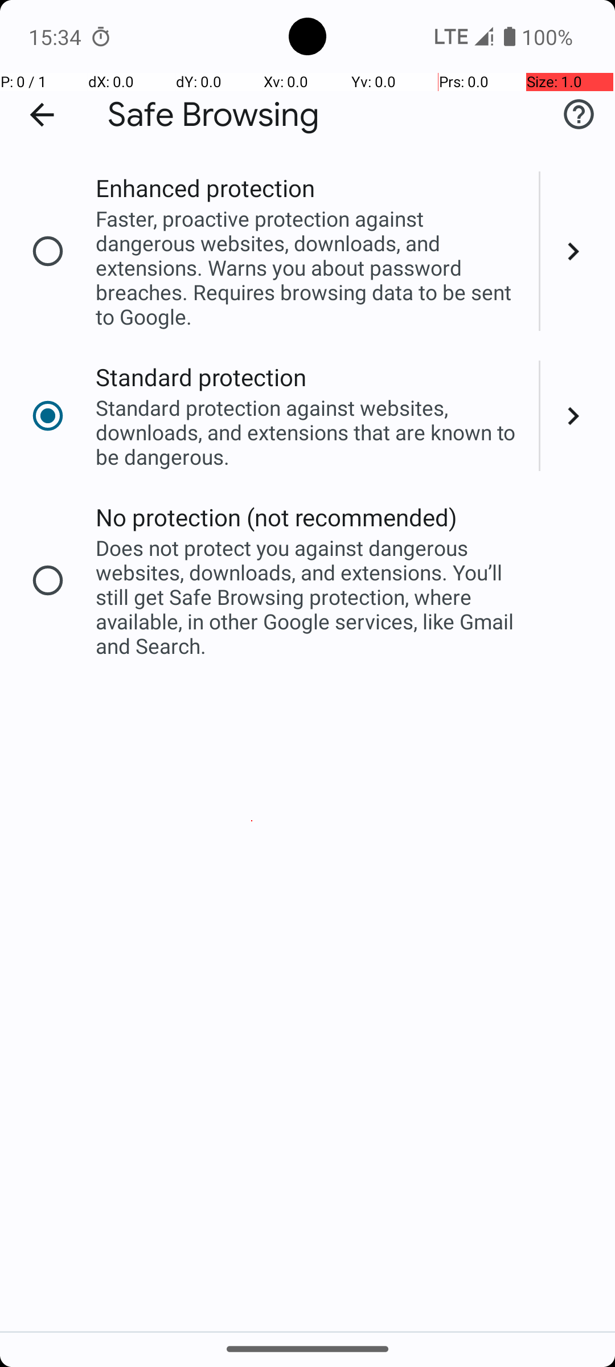  Describe the element at coordinates (277, 517) in the screenshot. I see `No protection (not recommended)` at that location.